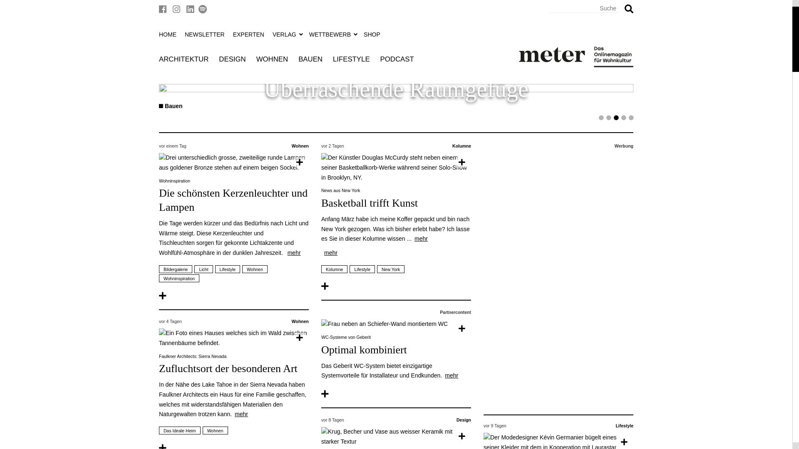 The width and height of the screenshot is (799, 449). What do you see at coordinates (328, 286) in the screenshot?
I see `Weiterlesen ...` at bounding box center [328, 286].